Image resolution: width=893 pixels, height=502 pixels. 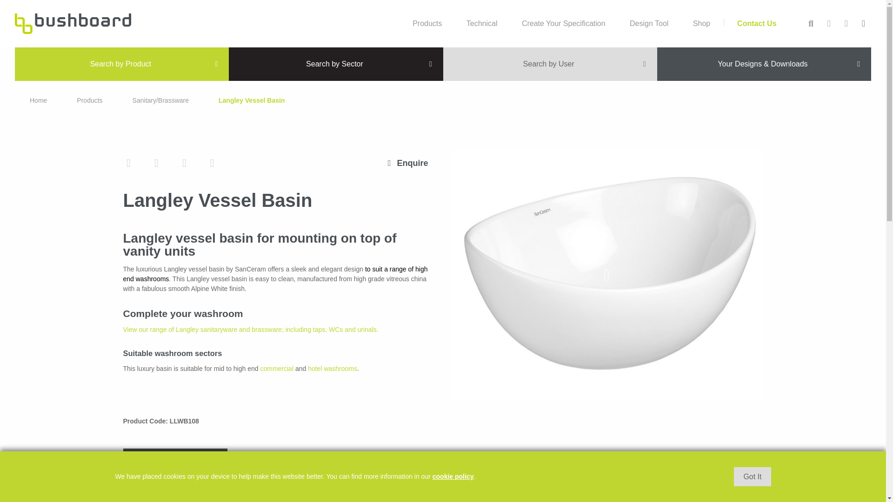 I want to click on Products, so click(x=427, y=23).